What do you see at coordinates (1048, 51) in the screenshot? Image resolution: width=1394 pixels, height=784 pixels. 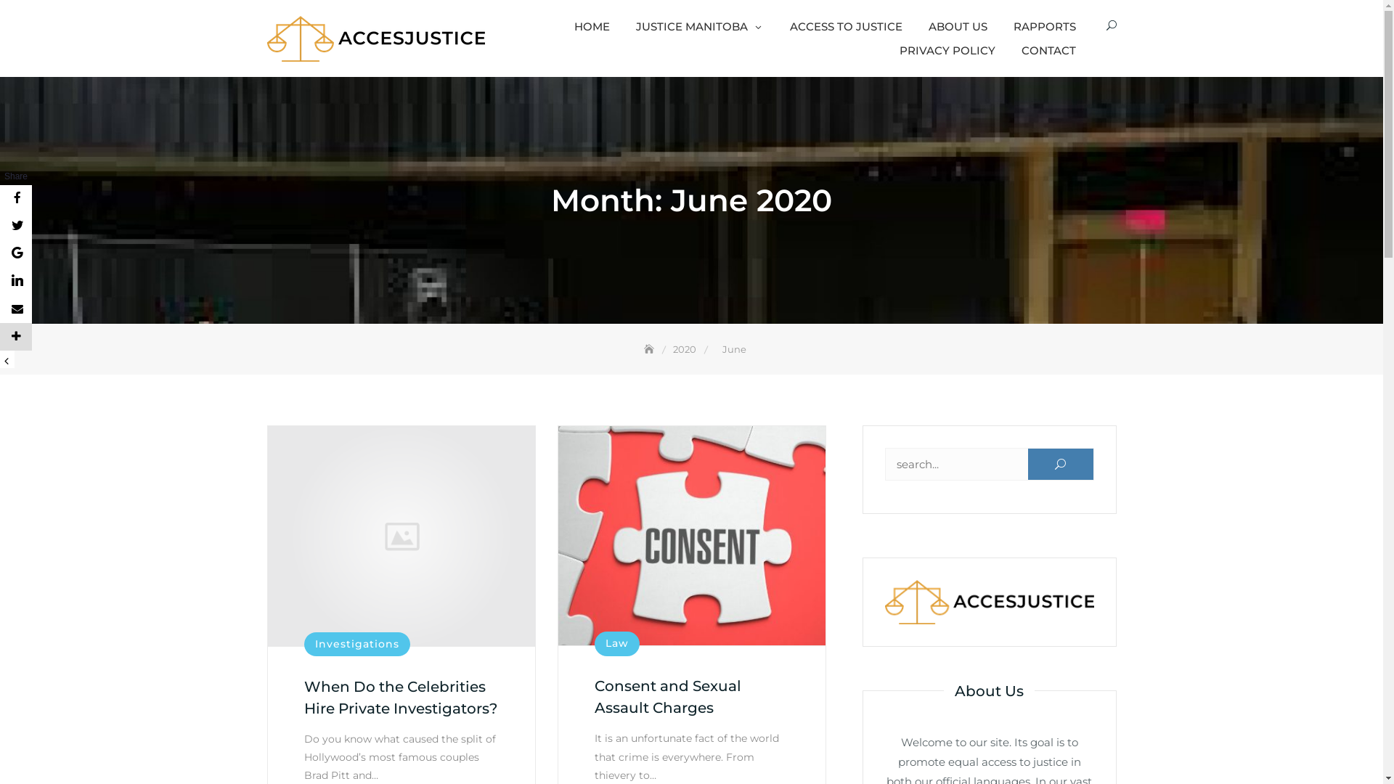 I see `CONTACT` at bounding box center [1048, 51].